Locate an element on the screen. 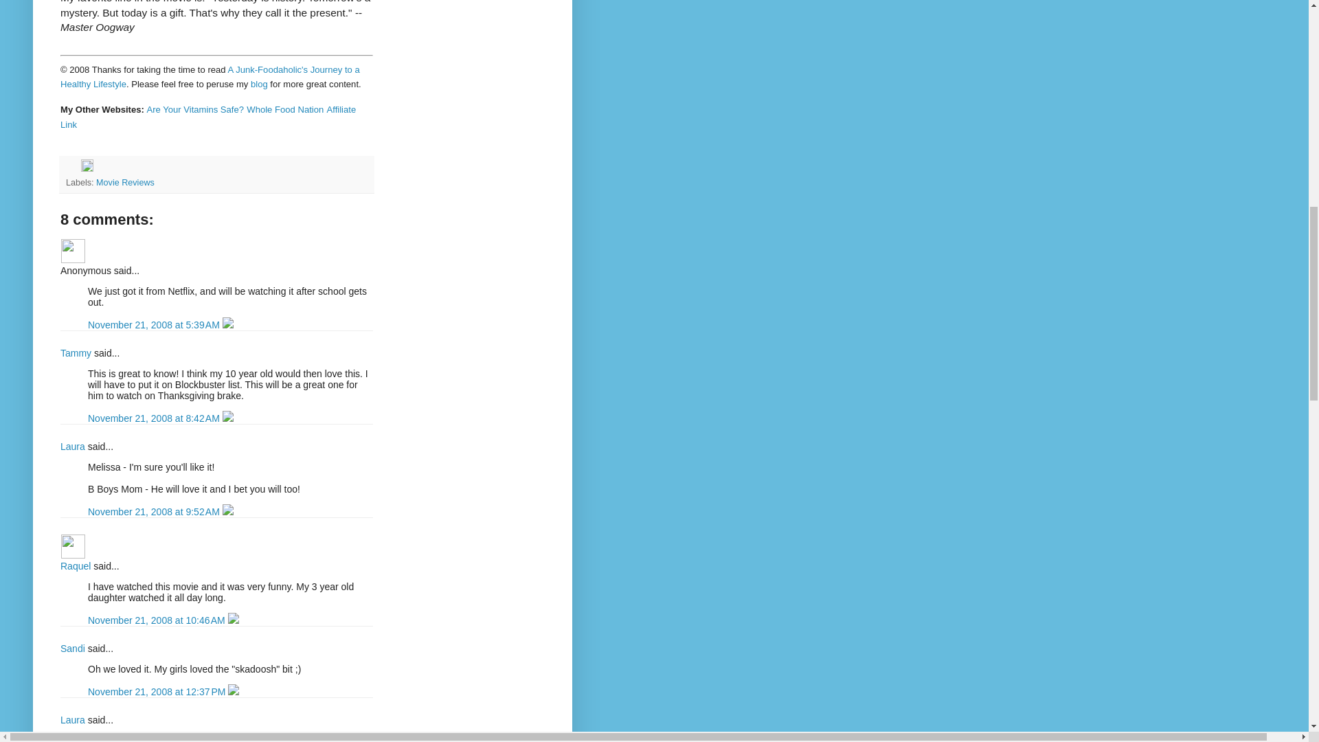 The height and width of the screenshot is (742, 1319). comment permalink is located at coordinates (158, 692).